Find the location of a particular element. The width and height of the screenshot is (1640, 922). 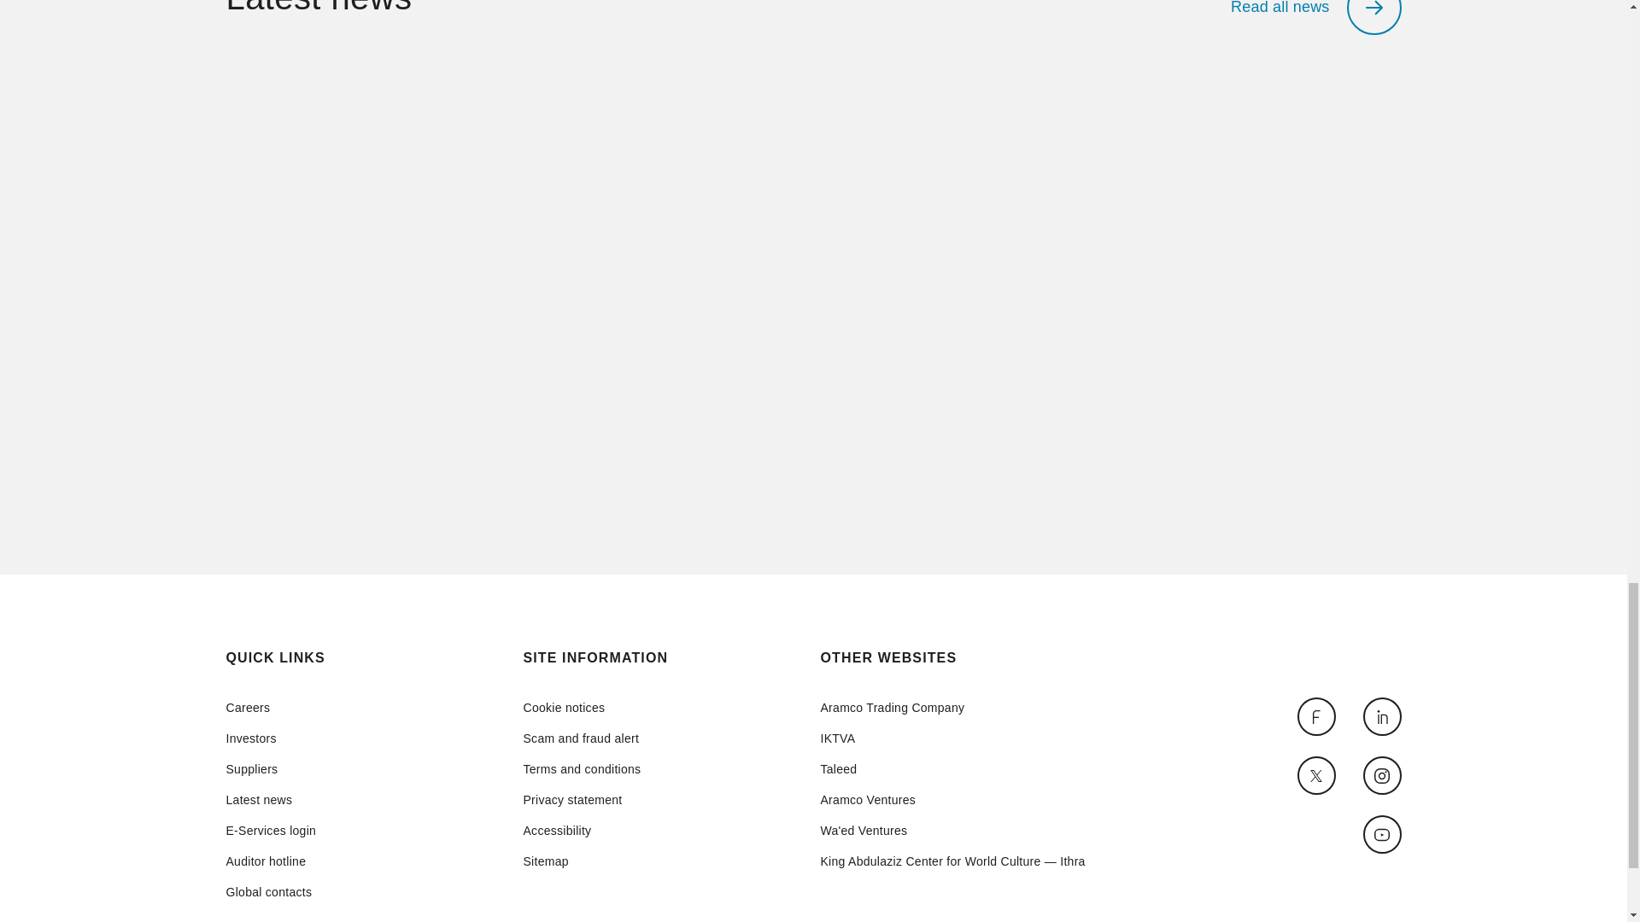

Aramco Ventures is located at coordinates (952, 799).